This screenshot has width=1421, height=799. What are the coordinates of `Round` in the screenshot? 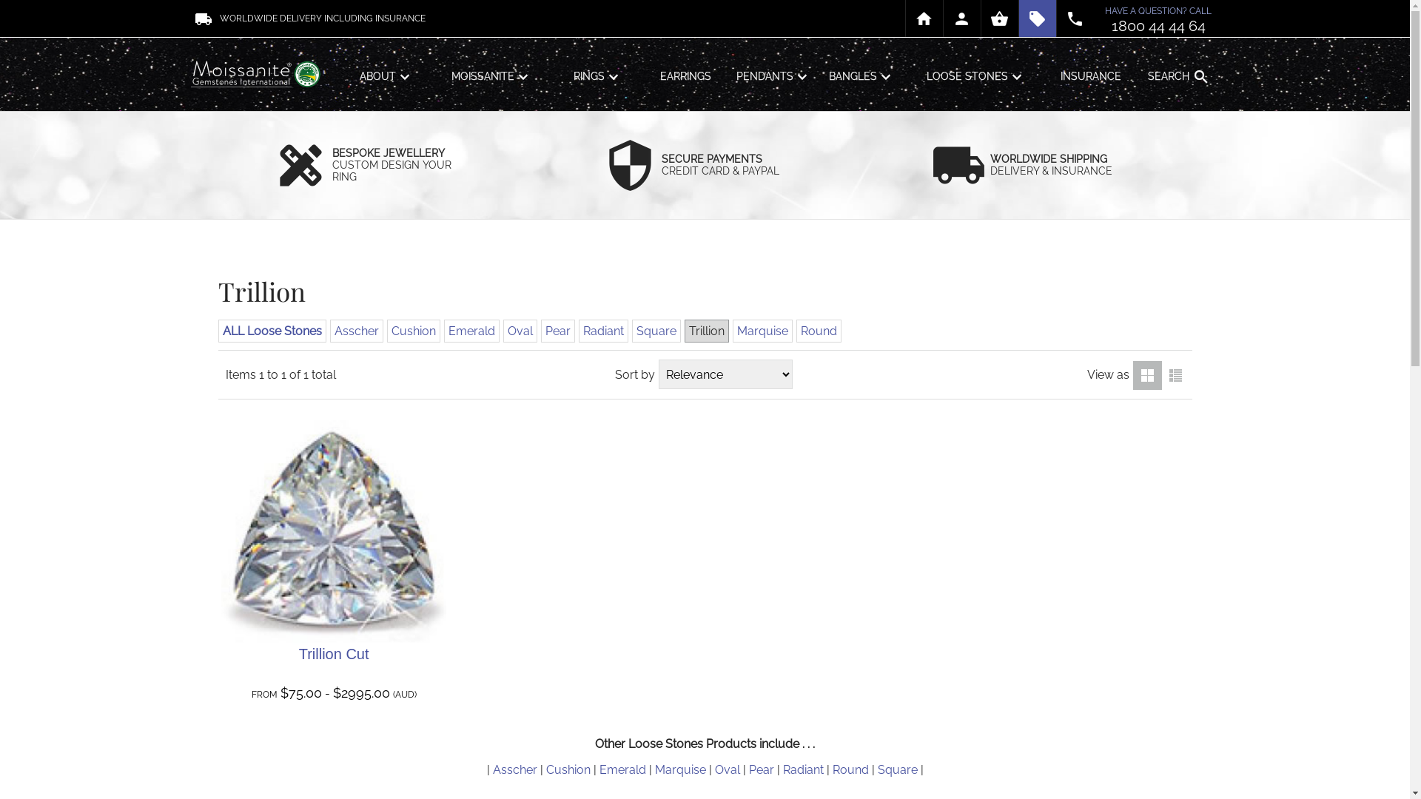 It's located at (850, 769).